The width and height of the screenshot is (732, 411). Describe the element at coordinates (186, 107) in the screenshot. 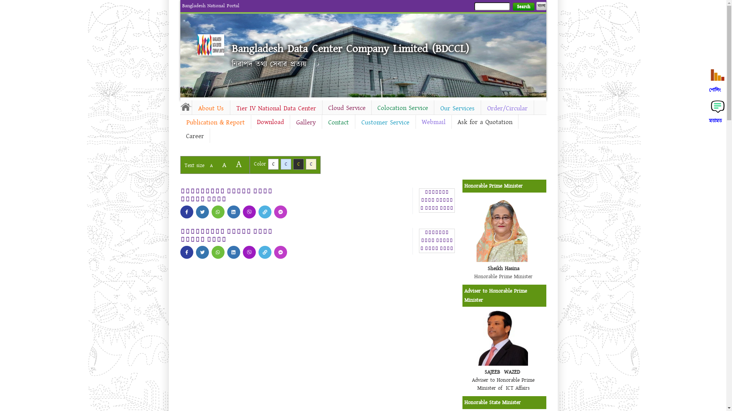

I see `Home` at that location.